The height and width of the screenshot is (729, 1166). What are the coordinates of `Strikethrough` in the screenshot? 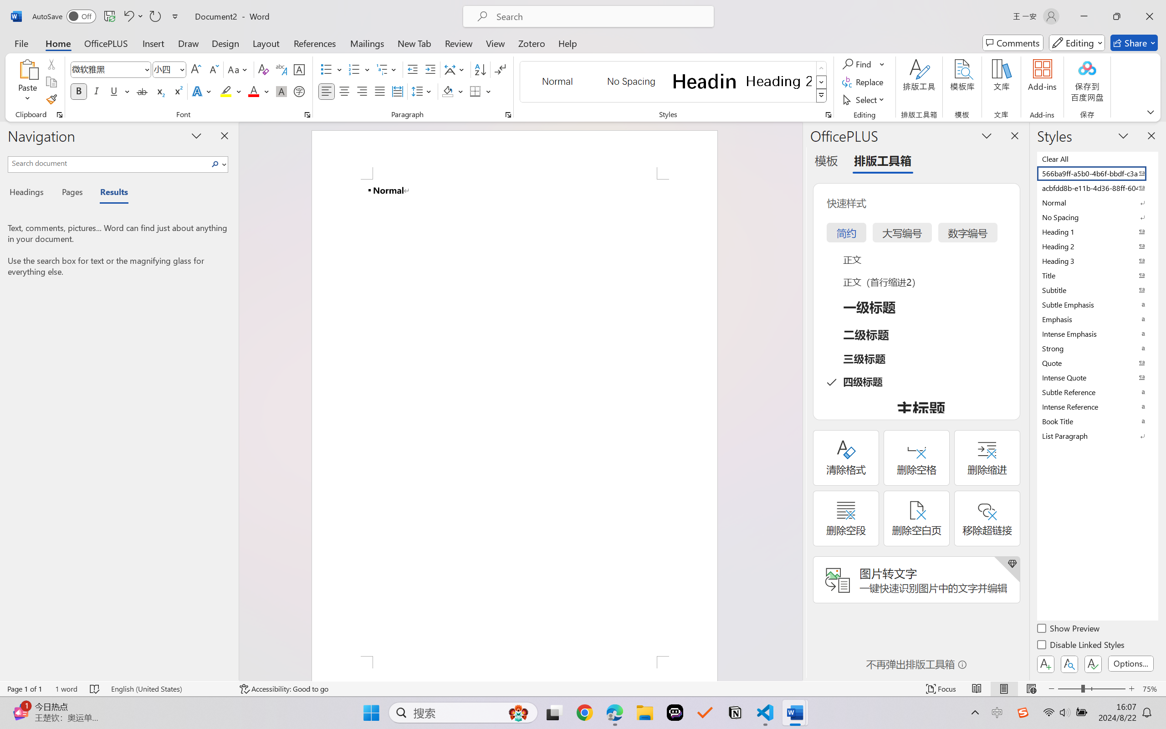 It's located at (142, 91).